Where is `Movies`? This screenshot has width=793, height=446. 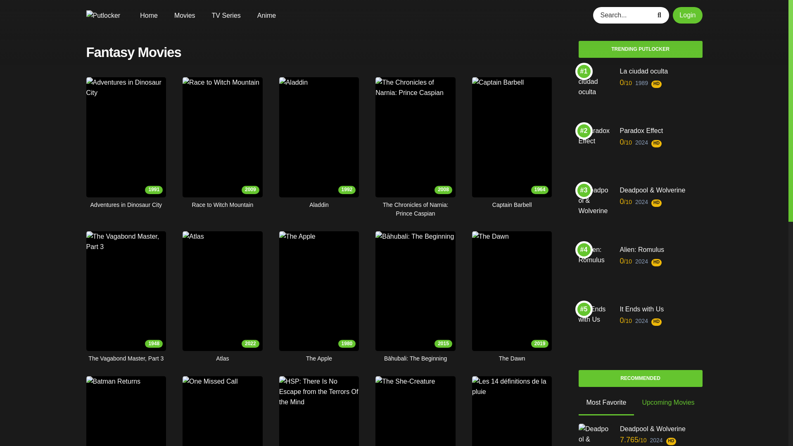
Movies is located at coordinates (185, 16).